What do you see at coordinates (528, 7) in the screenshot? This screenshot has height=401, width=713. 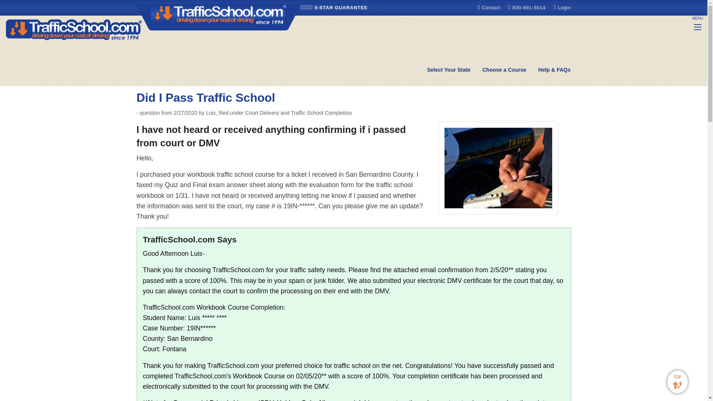 I see `800-691-5014` at bounding box center [528, 7].